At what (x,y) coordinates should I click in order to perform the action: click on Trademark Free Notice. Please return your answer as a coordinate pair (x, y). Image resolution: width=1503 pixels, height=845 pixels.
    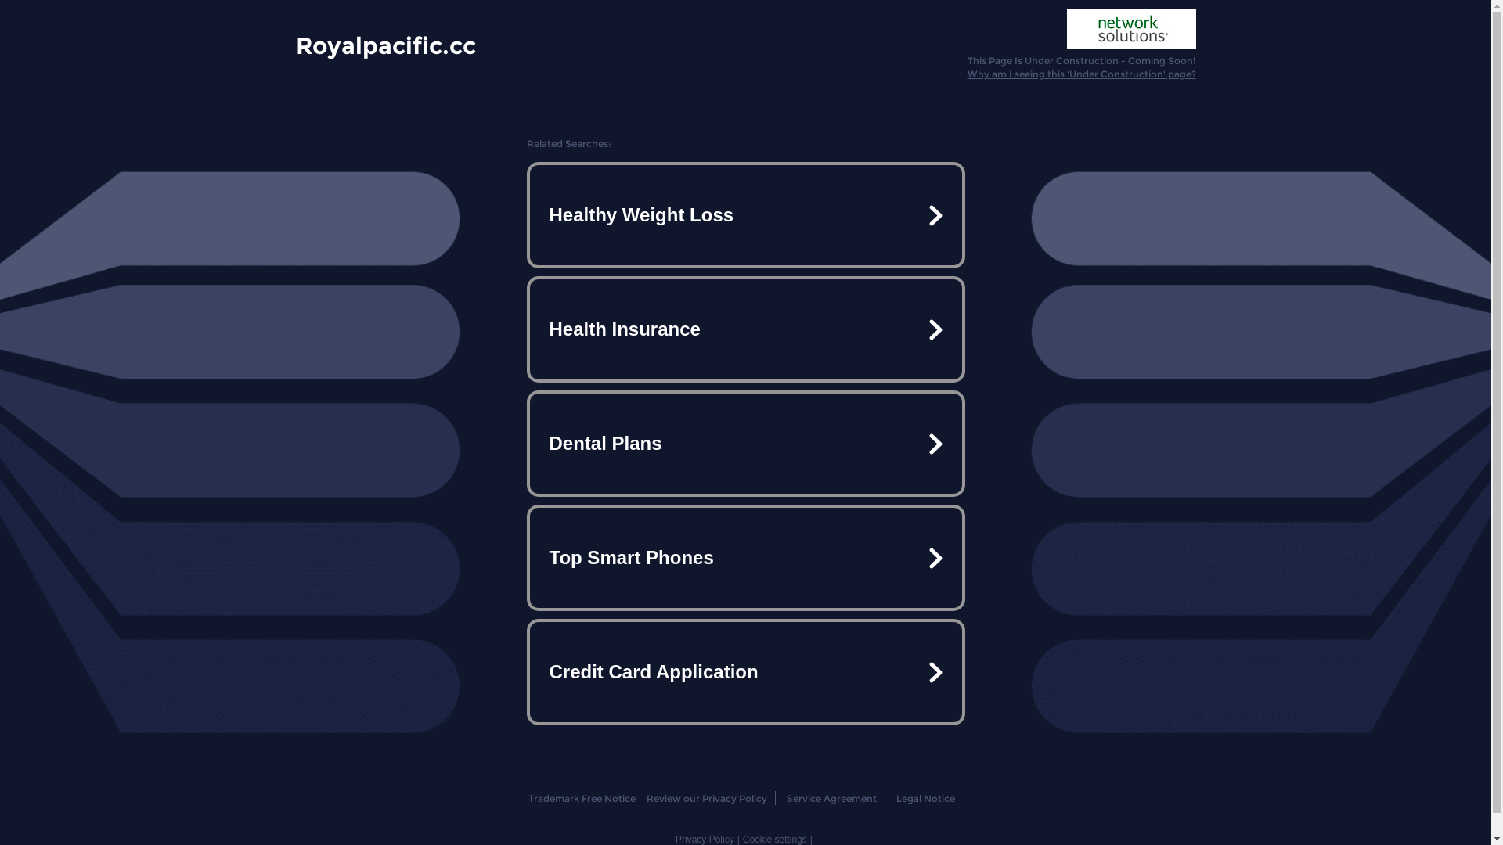
    Looking at the image, I should click on (582, 798).